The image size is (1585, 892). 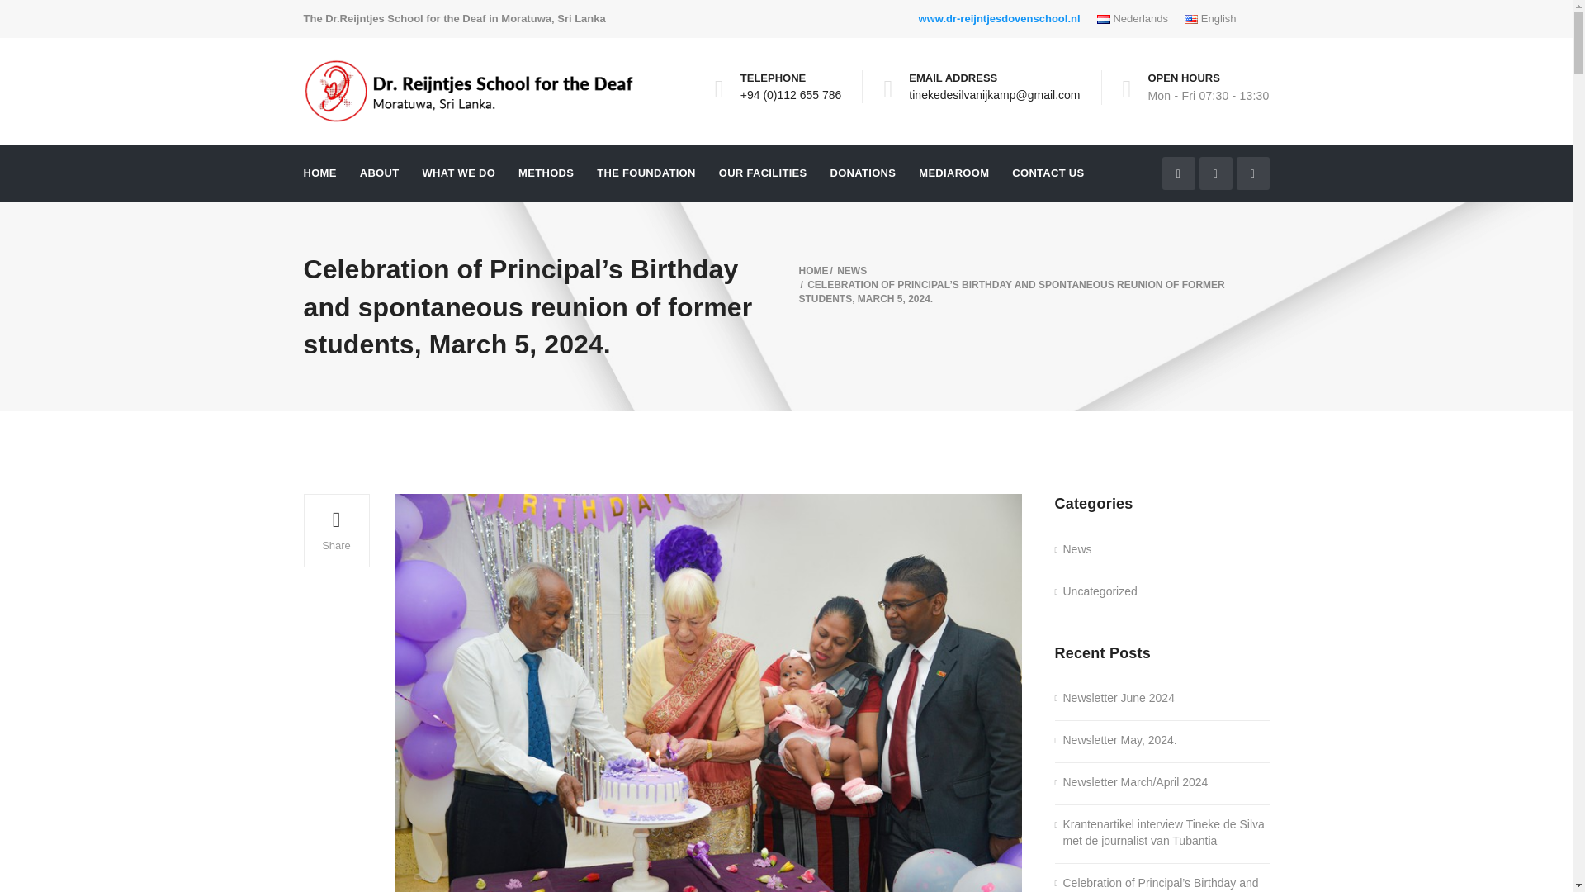 What do you see at coordinates (1210, 18) in the screenshot?
I see `English` at bounding box center [1210, 18].